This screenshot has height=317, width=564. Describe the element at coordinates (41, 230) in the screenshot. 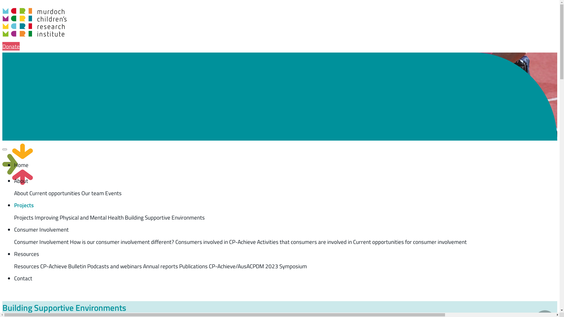

I see `Consumer Involvement` at that location.